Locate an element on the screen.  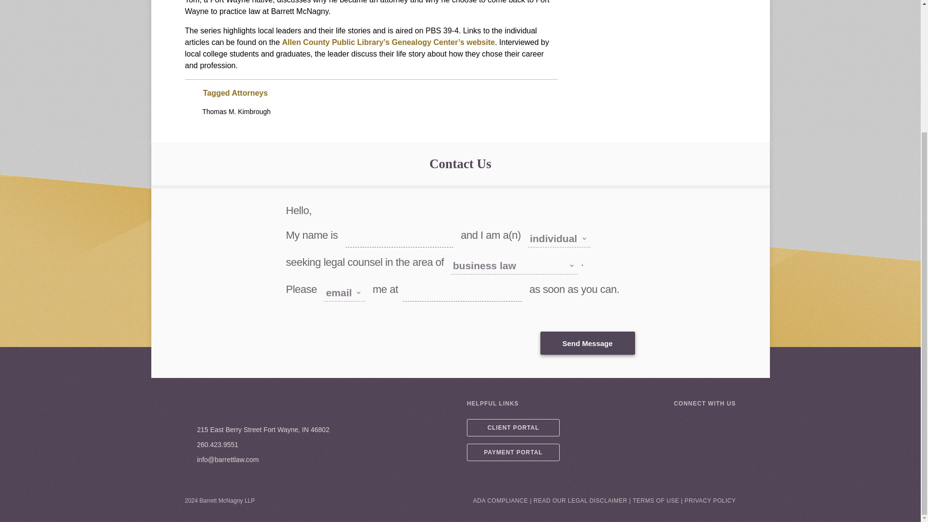
location pin is located at coordinates (188, 430).